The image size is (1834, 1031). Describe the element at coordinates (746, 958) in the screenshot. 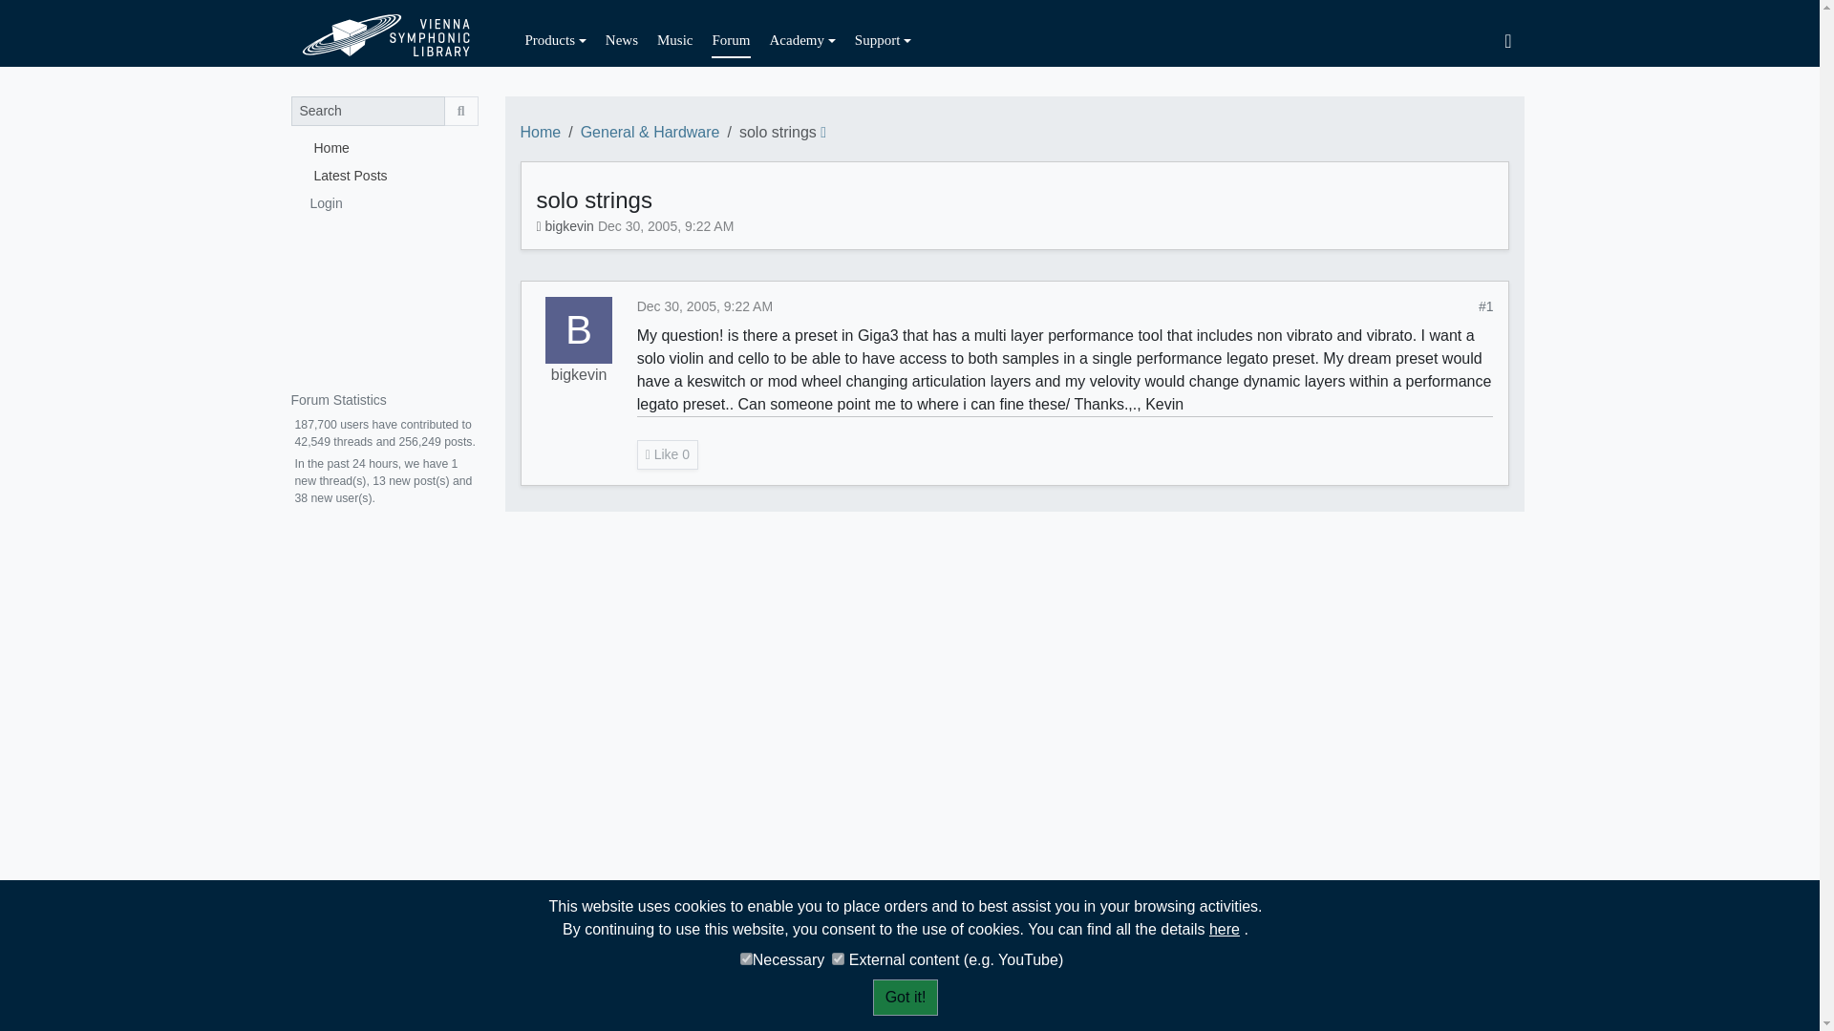

I see `4` at that location.